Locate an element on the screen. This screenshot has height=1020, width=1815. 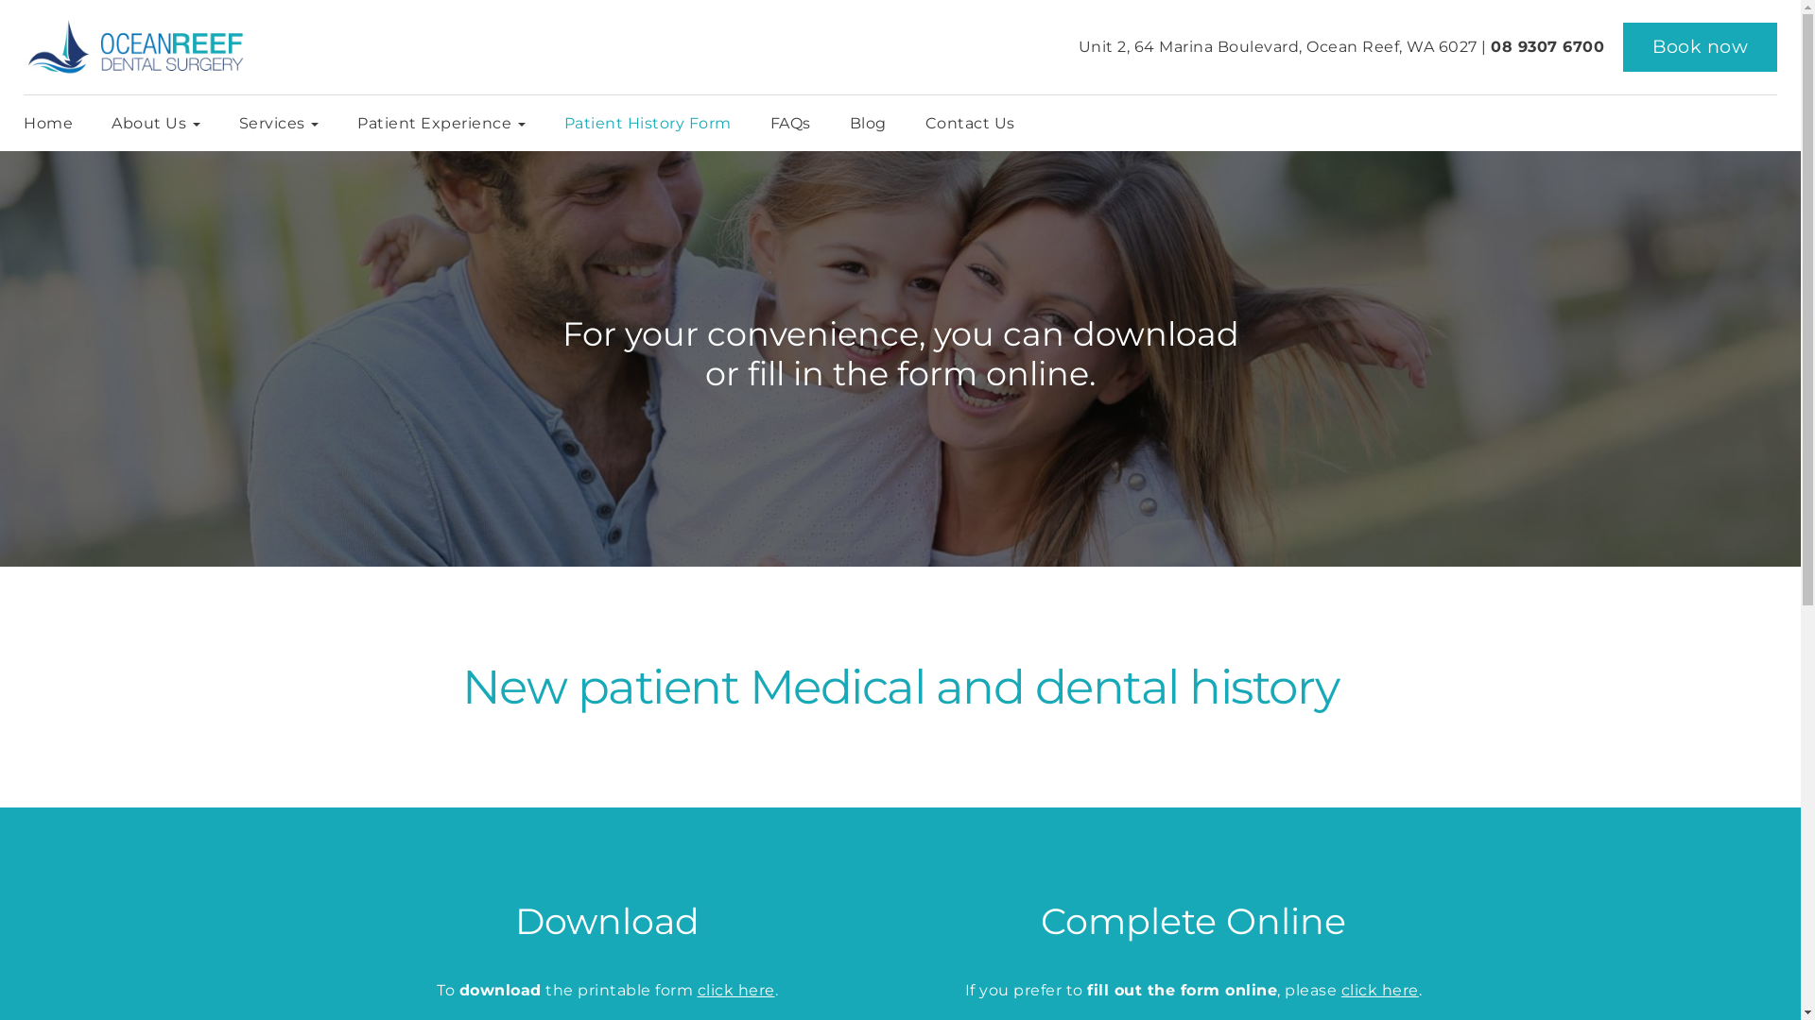
Blog is located at coordinates (873, 123).